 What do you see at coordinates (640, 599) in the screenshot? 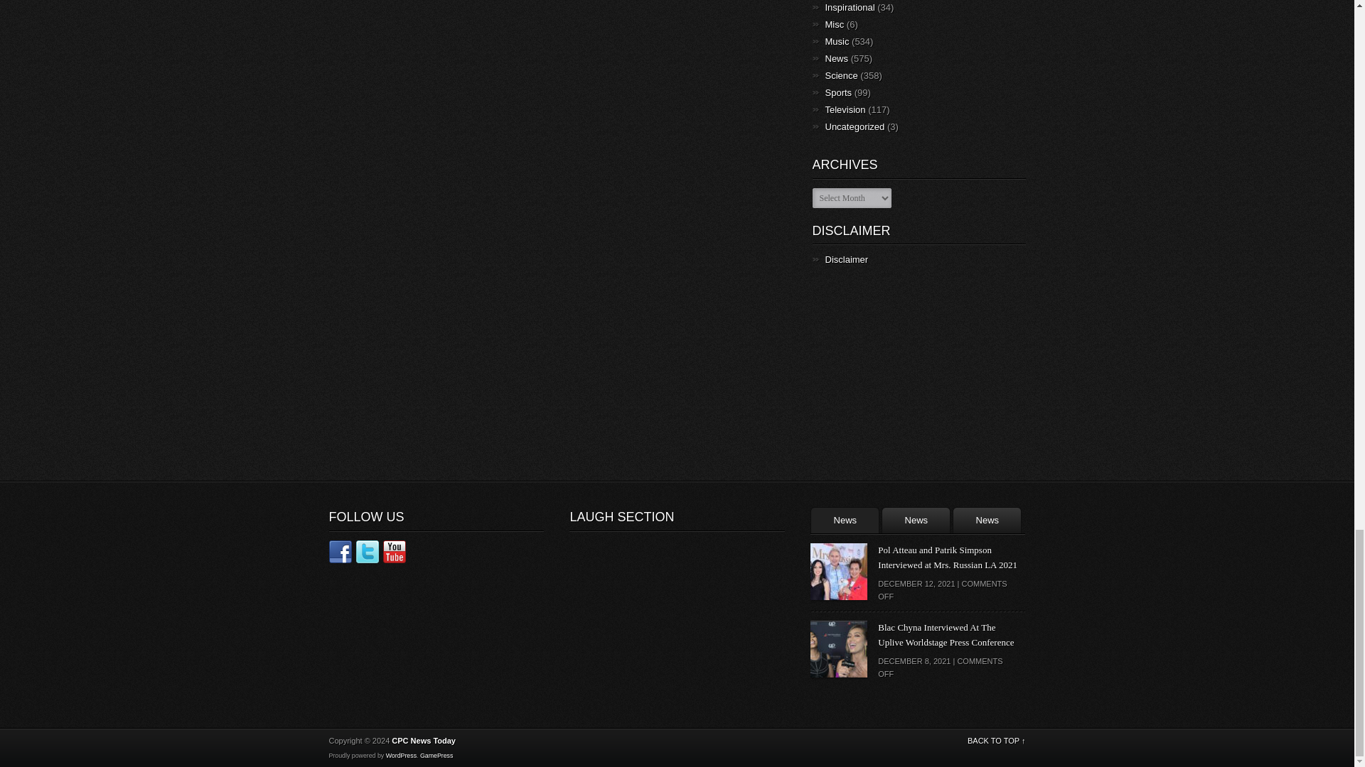
I see `YouTube video player` at bounding box center [640, 599].